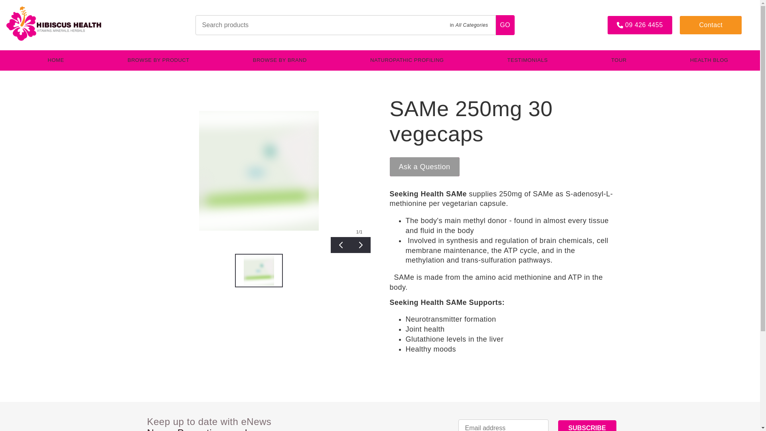  I want to click on TOUR, so click(618, 61).